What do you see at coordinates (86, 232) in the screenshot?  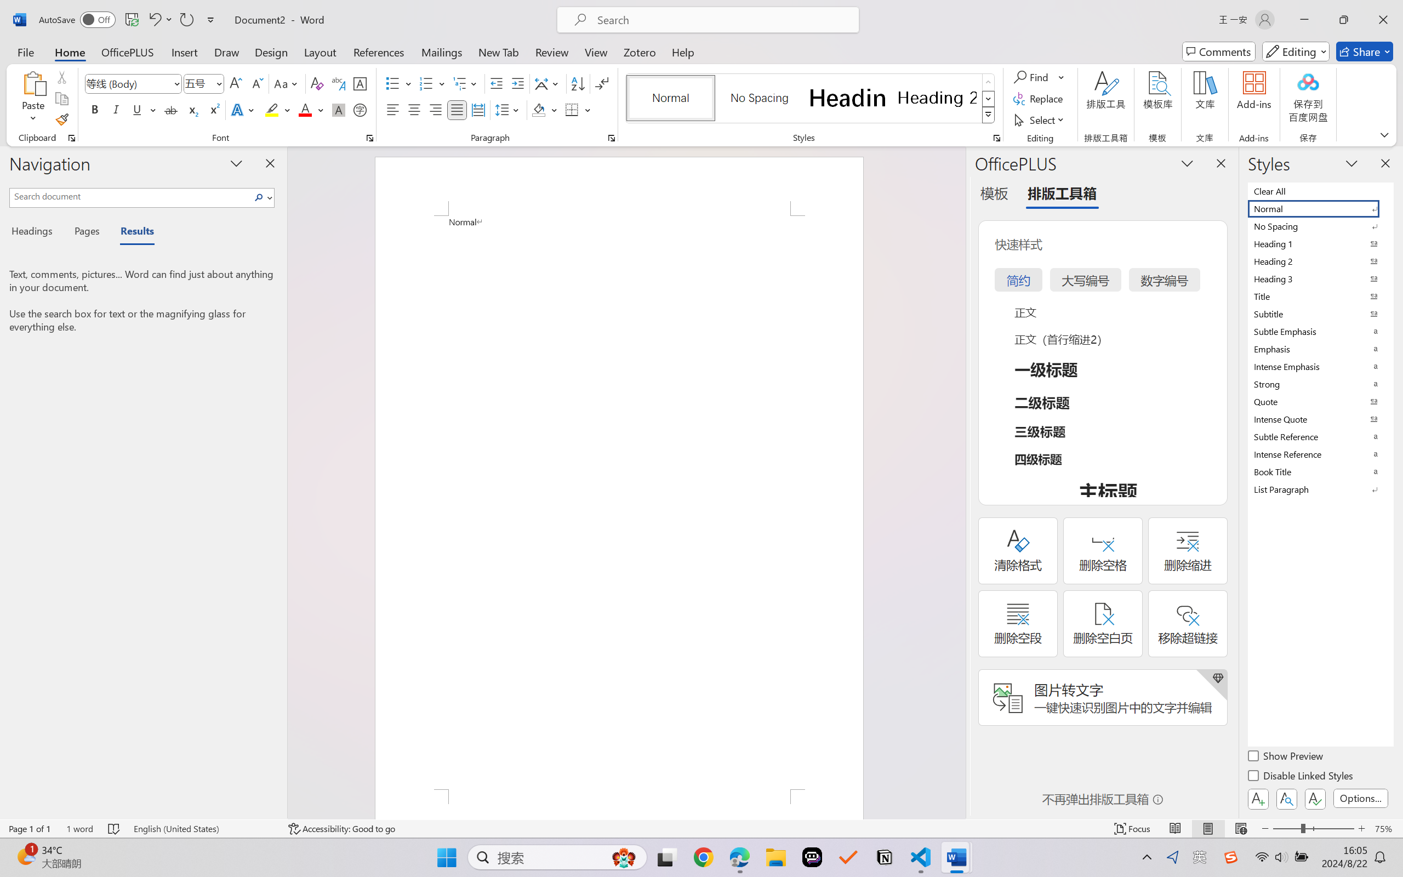 I see `Pages` at bounding box center [86, 232].